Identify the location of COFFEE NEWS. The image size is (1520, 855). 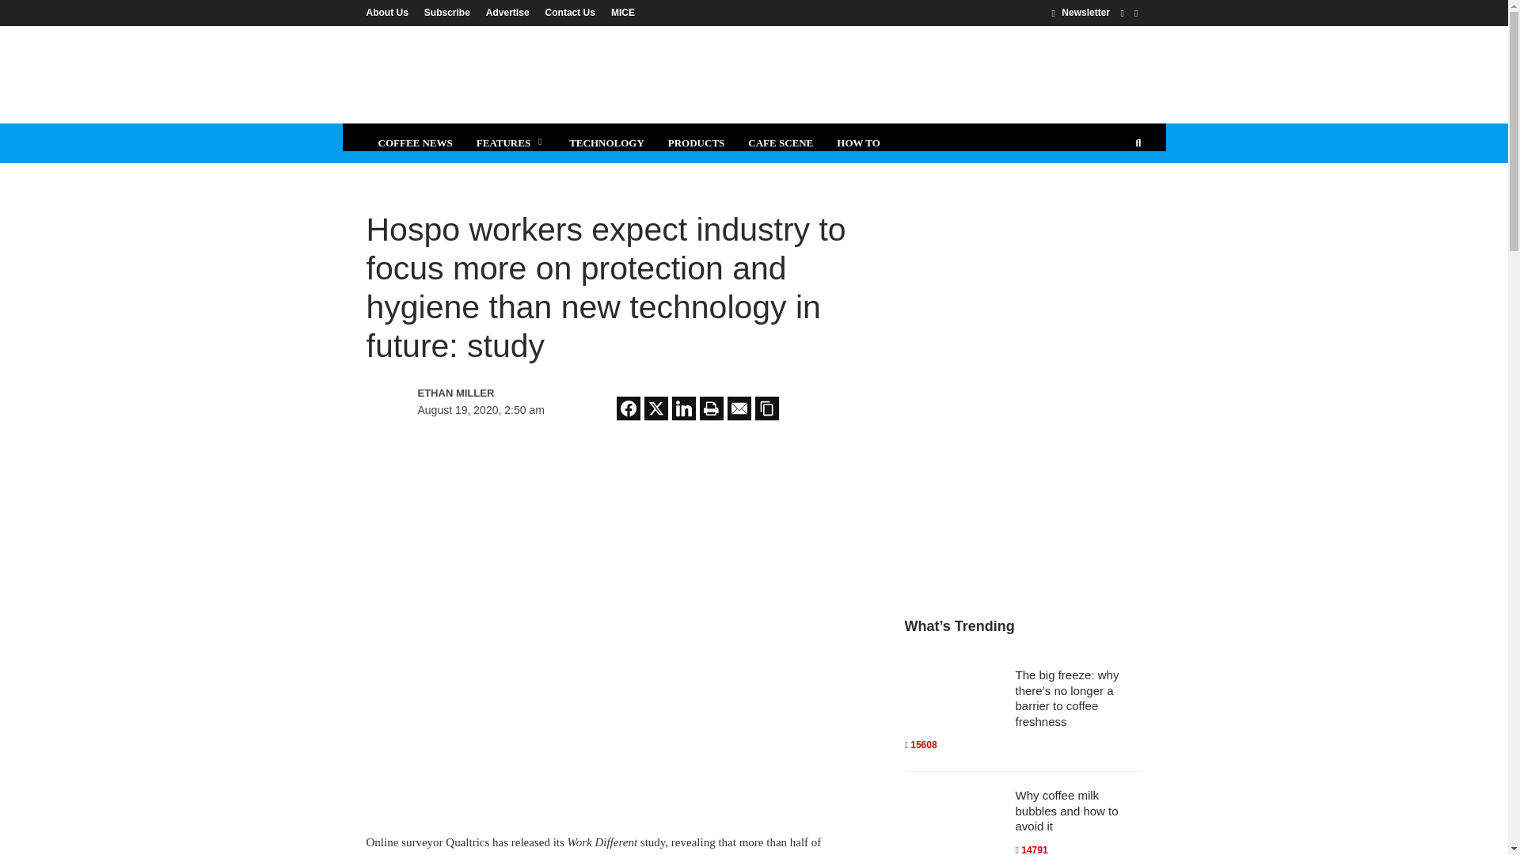
(415, 142).